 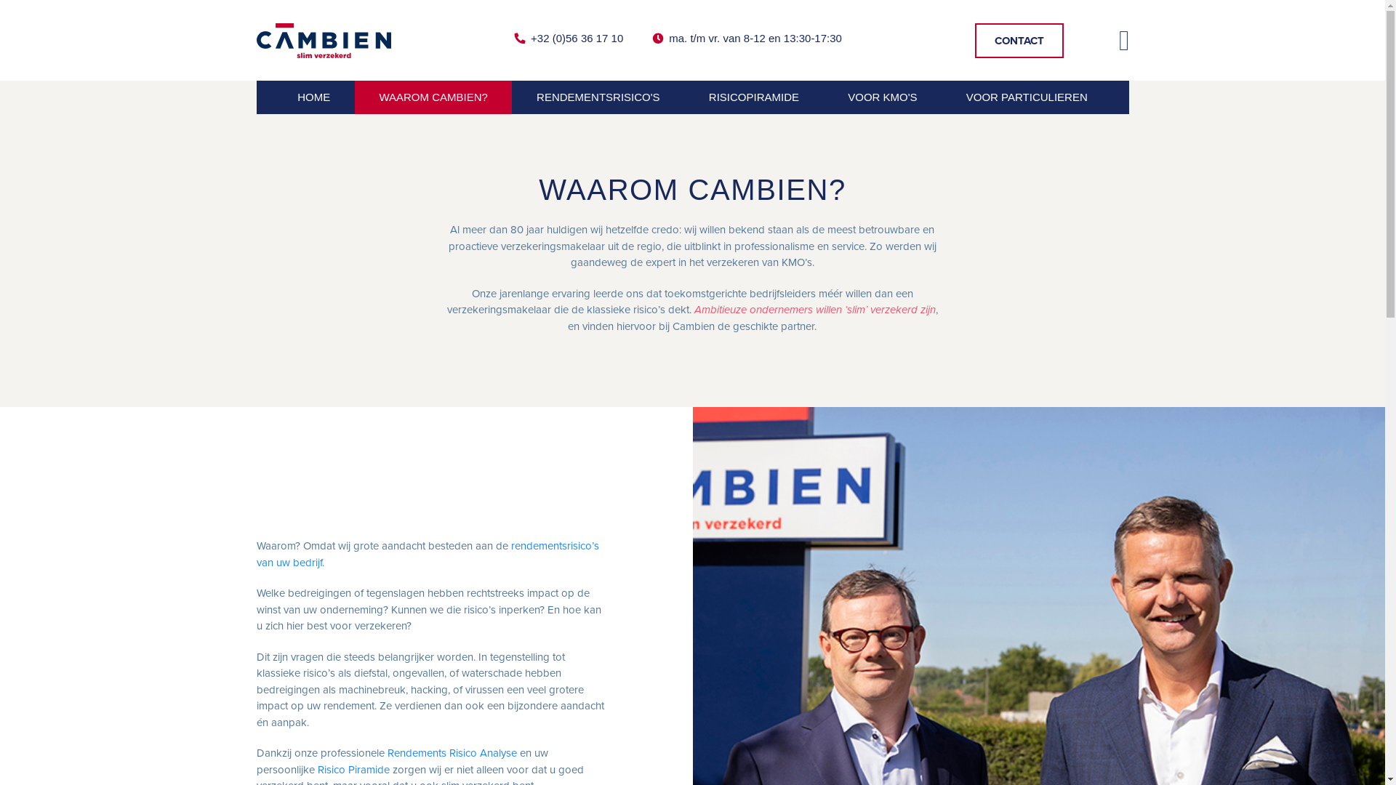 What do you see at coordinates (598, 97) in the screenshot?
I see `RENDEMENTSRISICO'S` at bounding box center [598, 97].